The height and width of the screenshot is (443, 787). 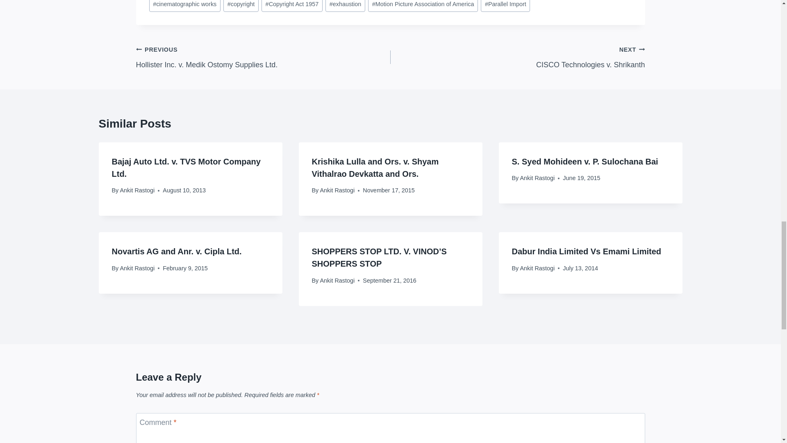 I want to click on Novartis AG and Anr. v. Cipla Ltd., so click(x=176, y=251).